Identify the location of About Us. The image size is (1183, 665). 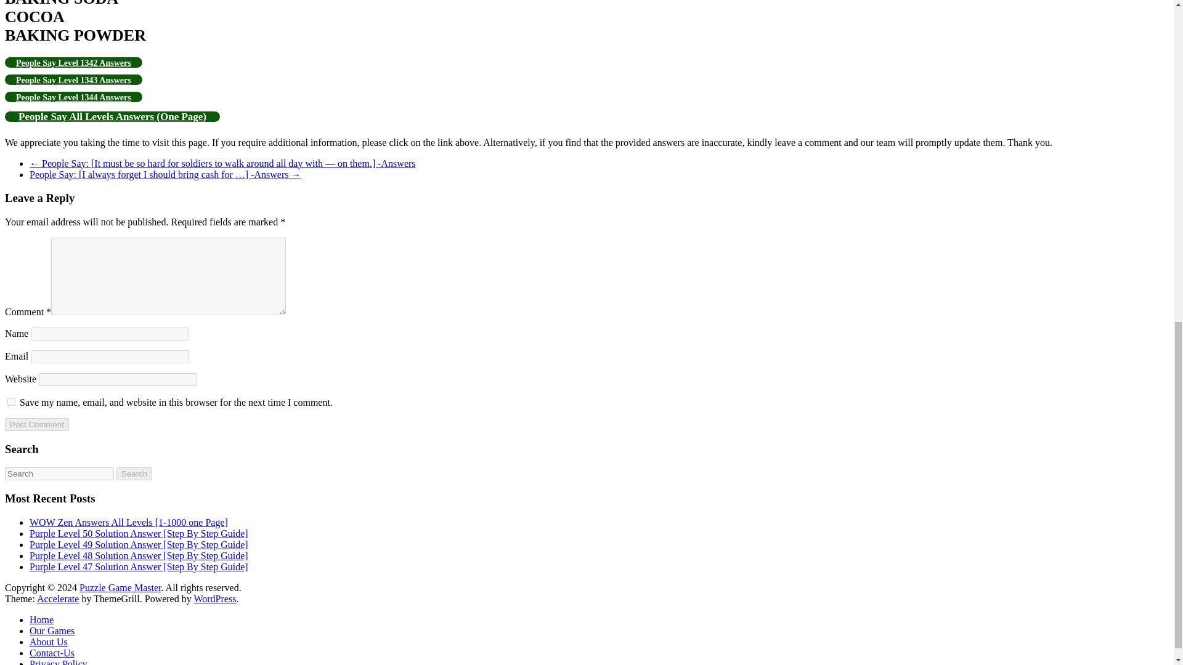
(48, 642).